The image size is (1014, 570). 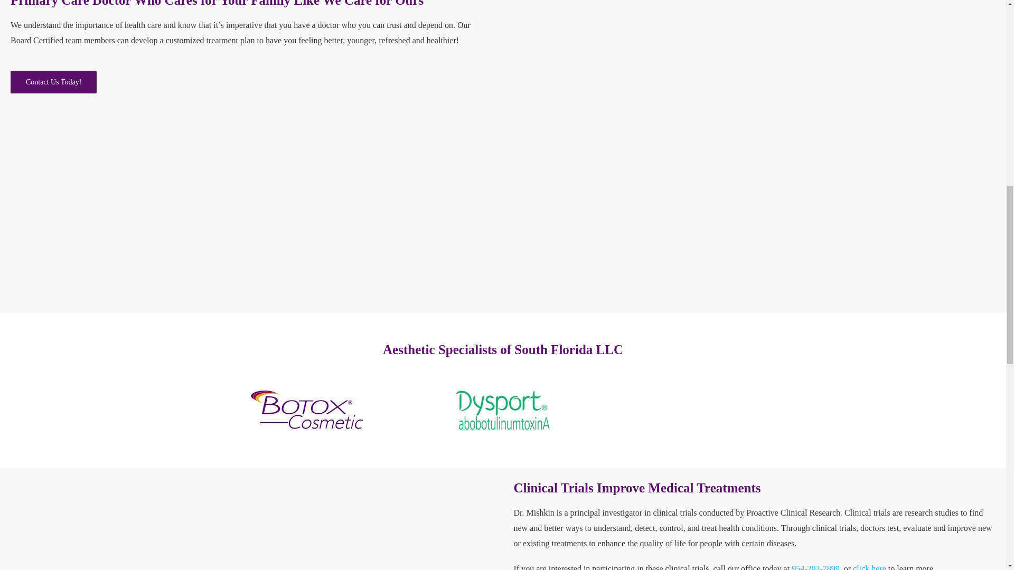 What do you see at coordinates (53, 82) in the screenshot?
I see `Contact Us Today!` at bounding box center [53, 82].